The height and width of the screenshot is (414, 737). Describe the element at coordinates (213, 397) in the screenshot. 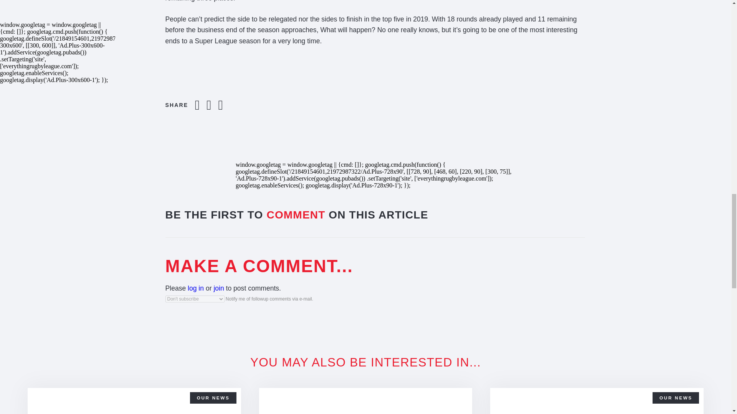

I see `OUR NEWS` at that location.